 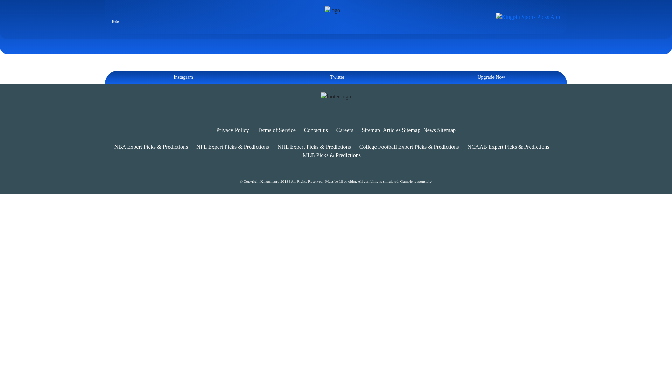 What do you see at coordinates (182, 77) in the screenshot?
I see `Instagram` at bounding box center [182, 77].